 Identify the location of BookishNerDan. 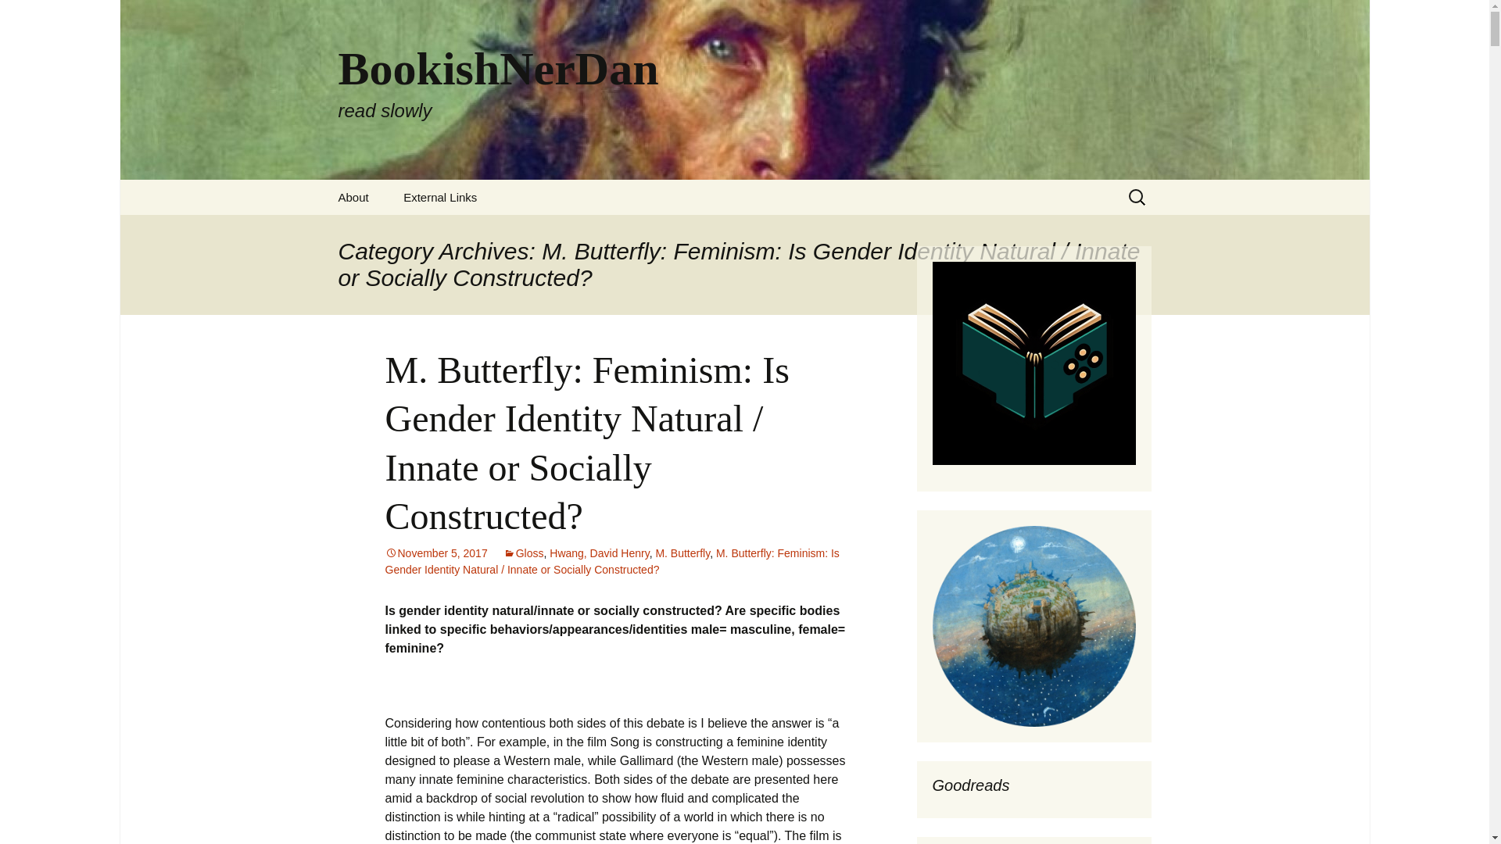
(19, 16).